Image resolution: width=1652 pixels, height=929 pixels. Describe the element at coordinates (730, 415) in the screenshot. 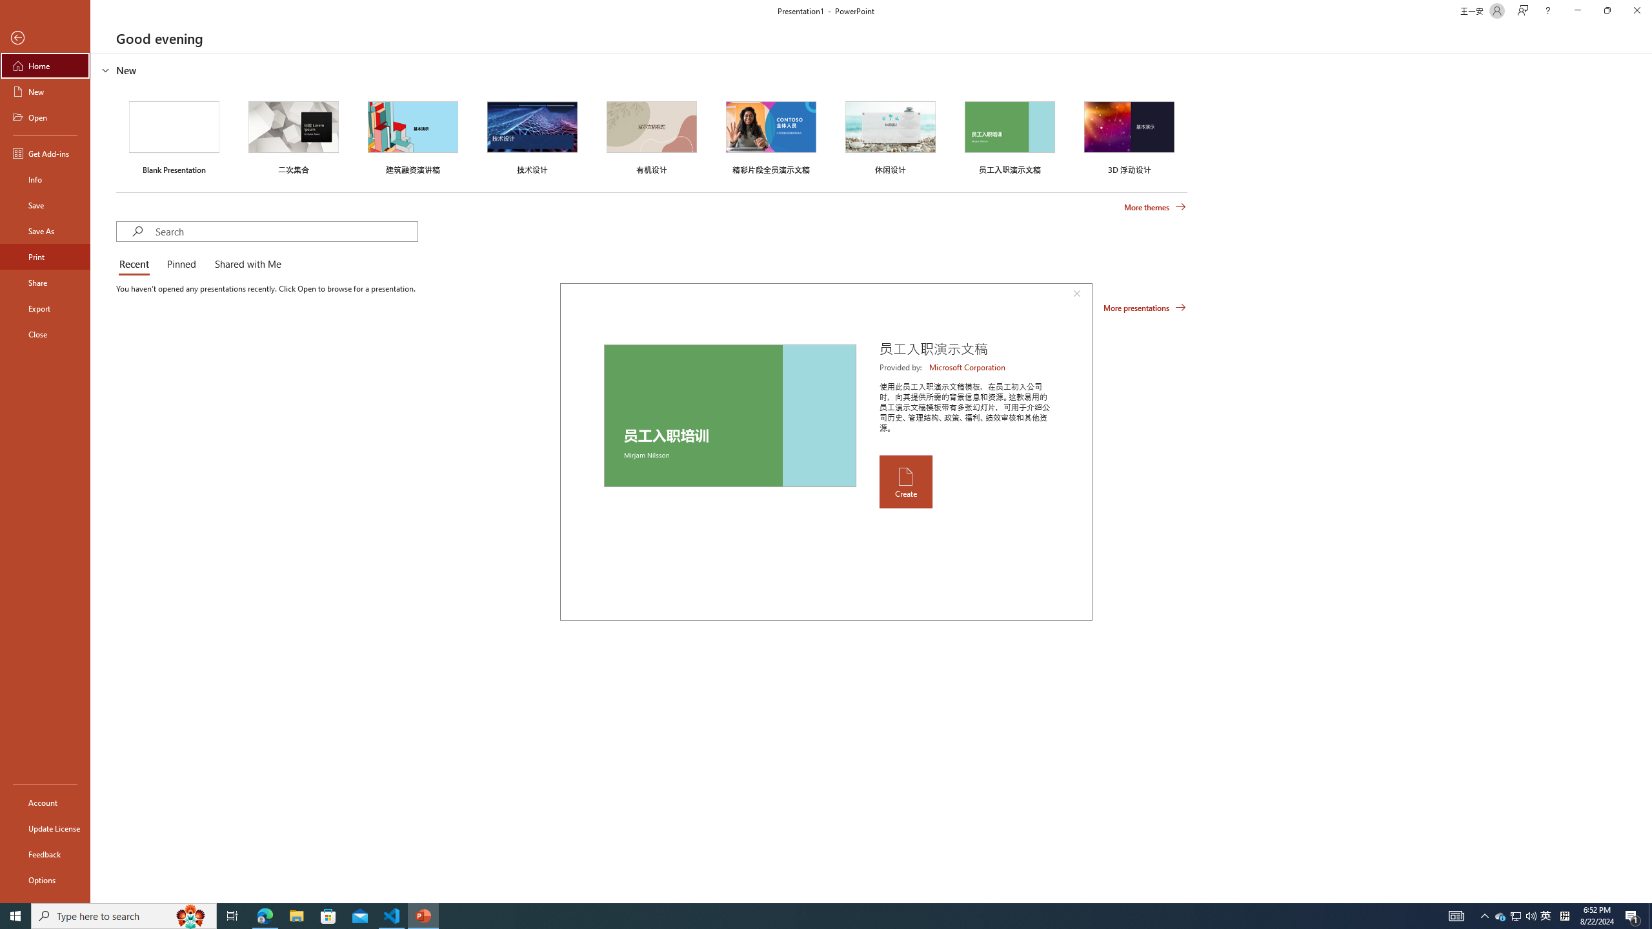

I see `Preview` at that location.